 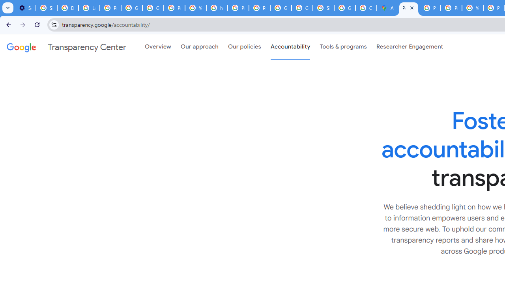 I want to click on Privacy Help Center - Policies Help, so click(x=451, y=8).